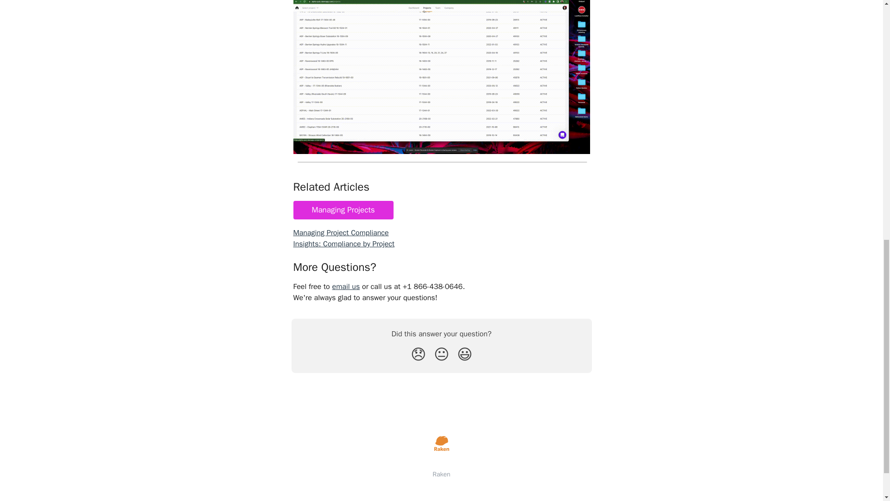 The height and width of the screenshot is (501, 890). I want to click on email us, so click(346, 287).